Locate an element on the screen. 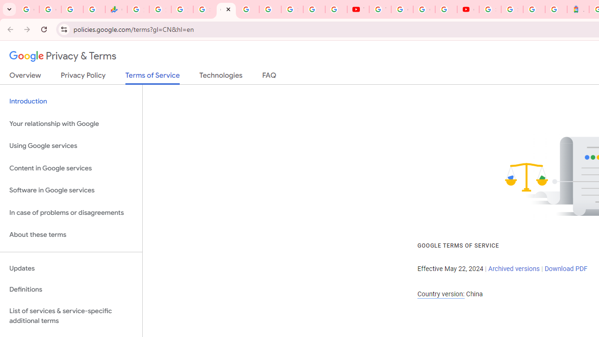 The width and height of the screenshot is (599, 337). Download PDF is located at coordinates (566, 269).